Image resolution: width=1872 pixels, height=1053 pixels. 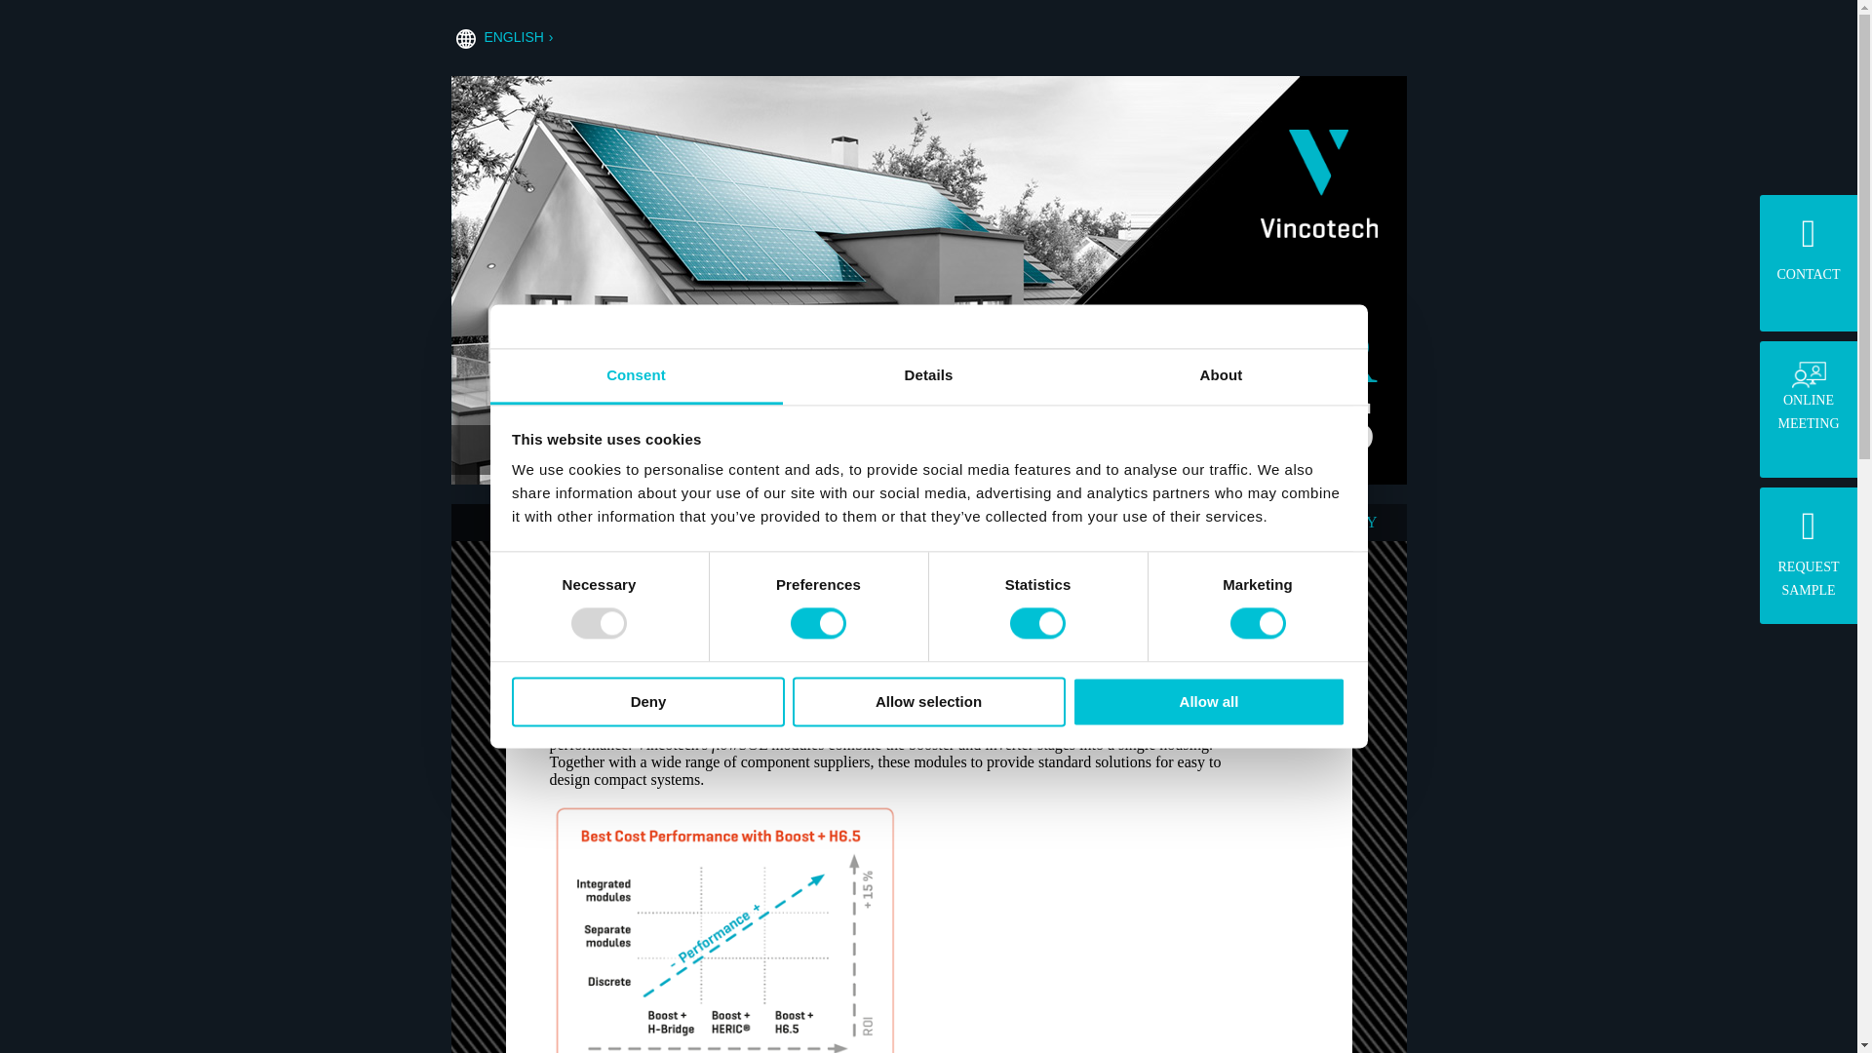 I want to click on ENGLISH, so click(x=928, y=702).